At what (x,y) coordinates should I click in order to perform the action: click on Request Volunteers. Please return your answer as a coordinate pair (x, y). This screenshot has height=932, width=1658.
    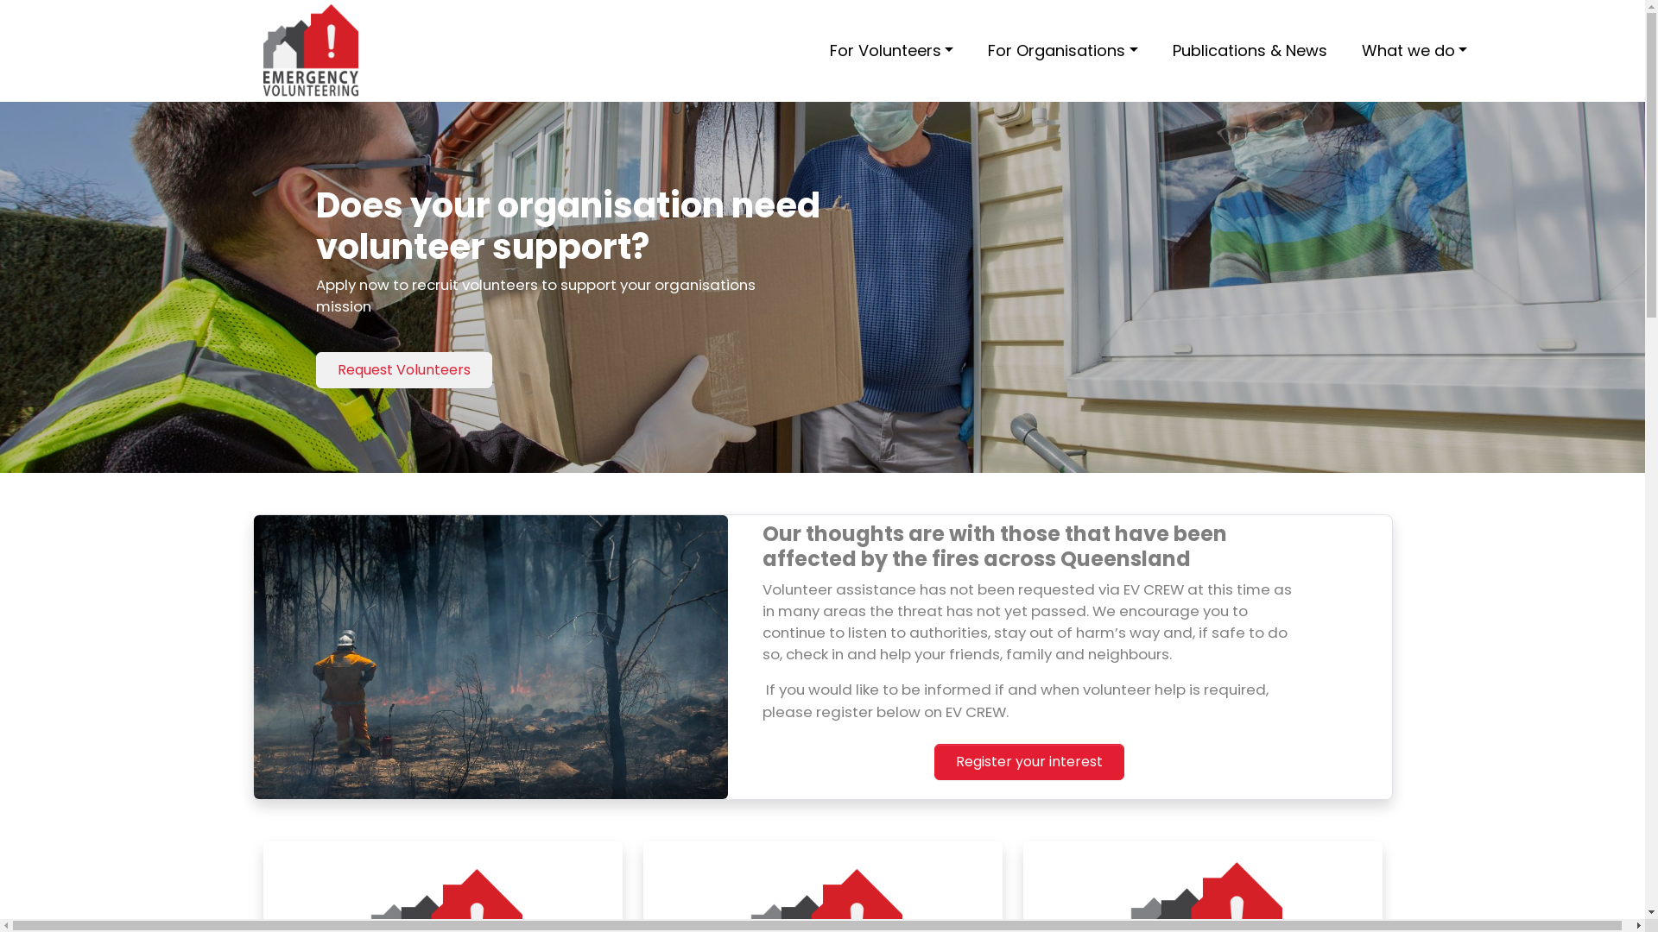
    Looking at the image, I should click on (404, 370).